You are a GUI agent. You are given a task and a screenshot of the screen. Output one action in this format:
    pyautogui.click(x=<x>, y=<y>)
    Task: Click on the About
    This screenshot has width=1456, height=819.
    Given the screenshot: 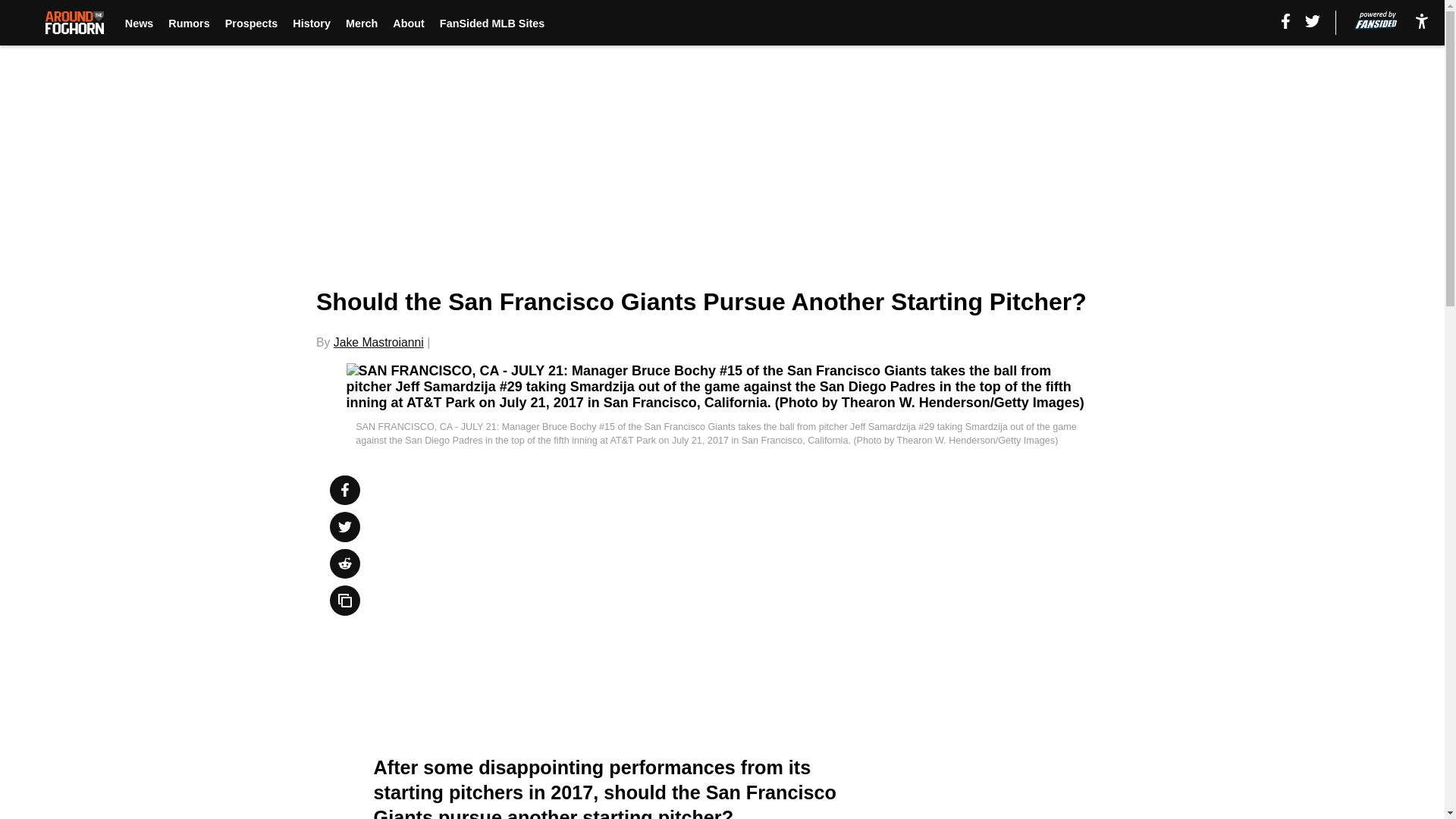 What is the action you would take?
    pyautogui.click(x=409, y=23)
    